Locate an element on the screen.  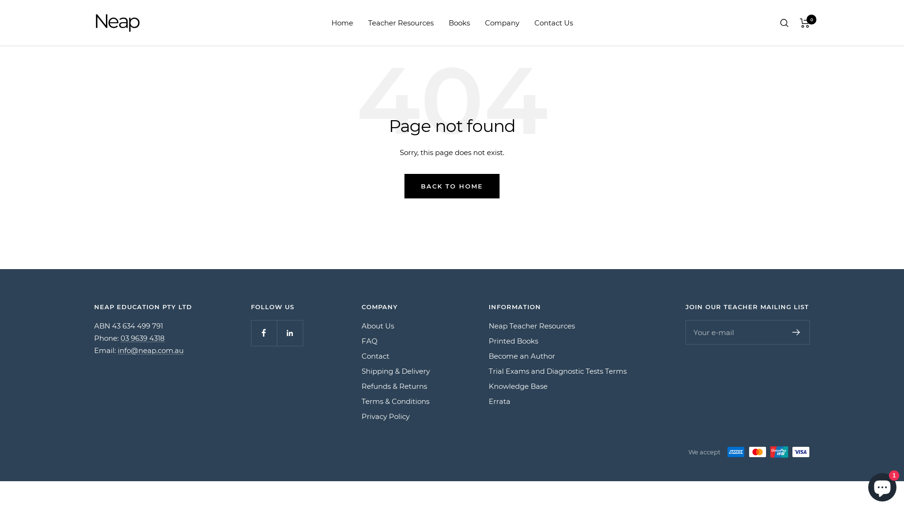
BACK TO HOME is located at coordinates (452, 186).